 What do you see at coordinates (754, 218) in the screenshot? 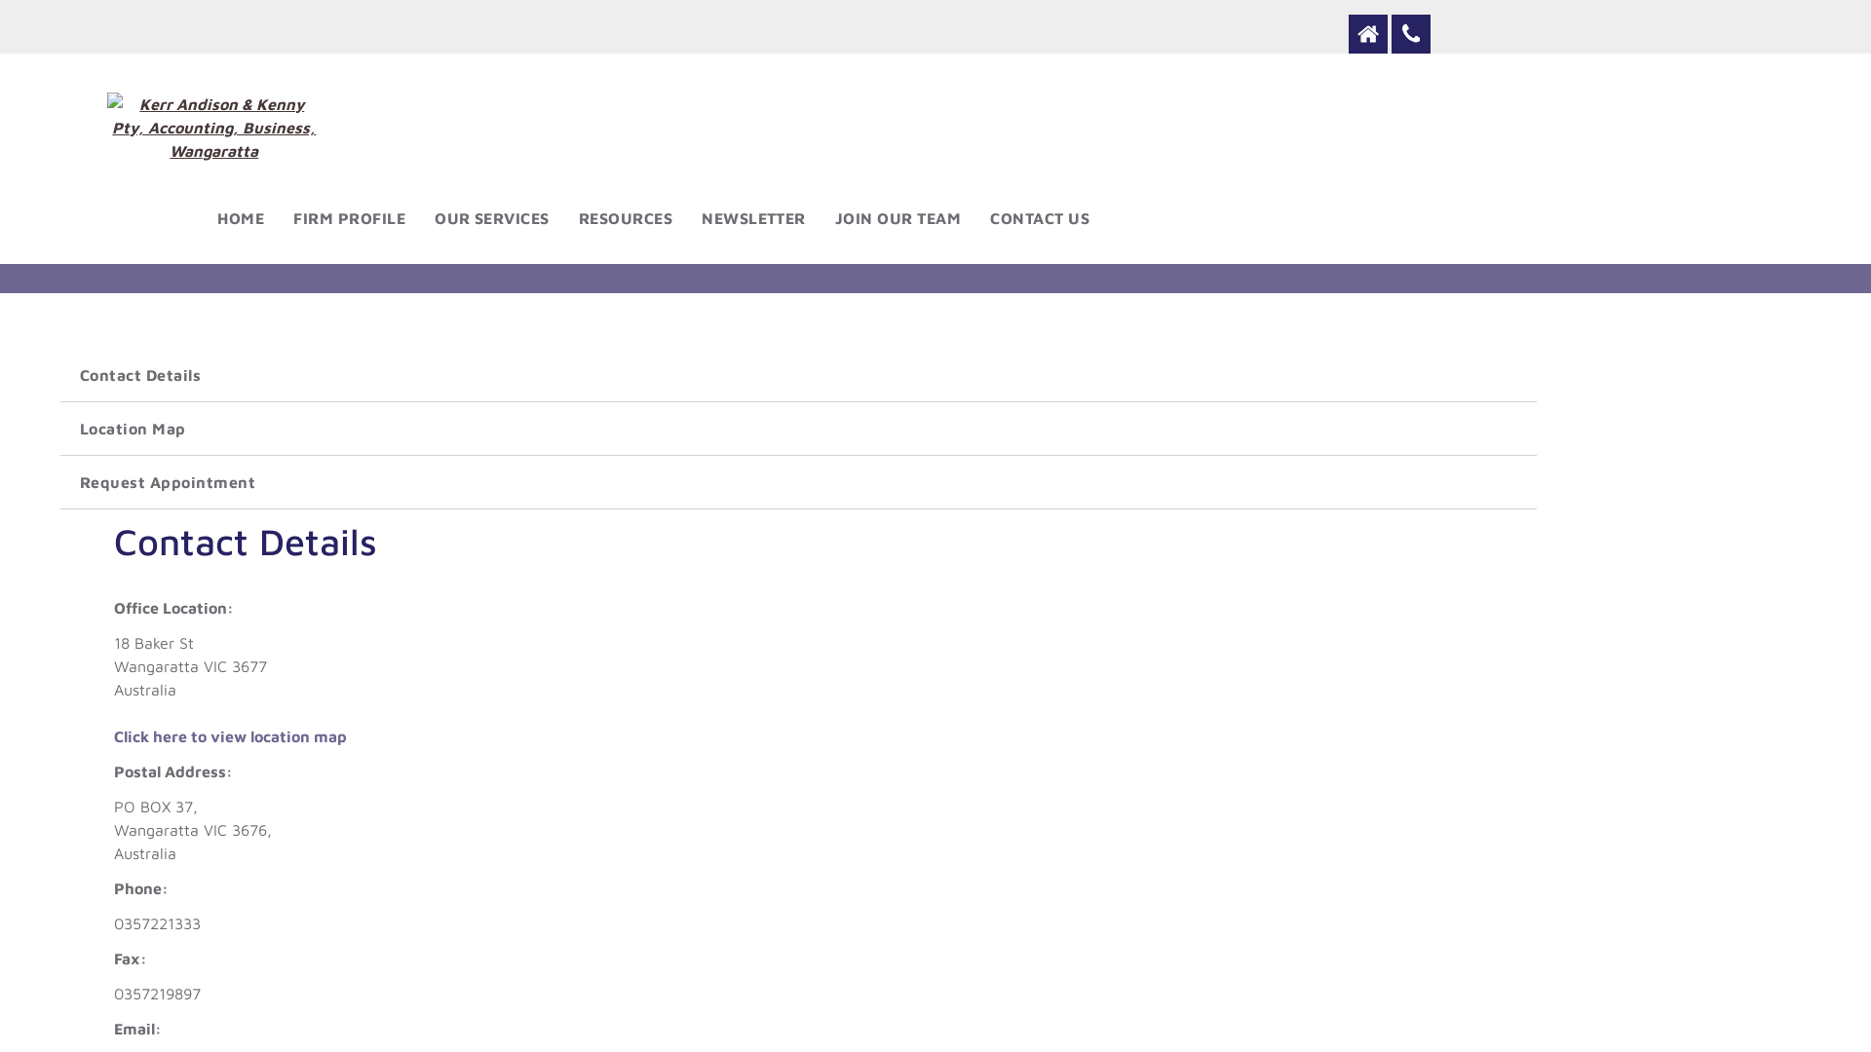
I see `NEWSLETTER` at bounding box center [754, 218].